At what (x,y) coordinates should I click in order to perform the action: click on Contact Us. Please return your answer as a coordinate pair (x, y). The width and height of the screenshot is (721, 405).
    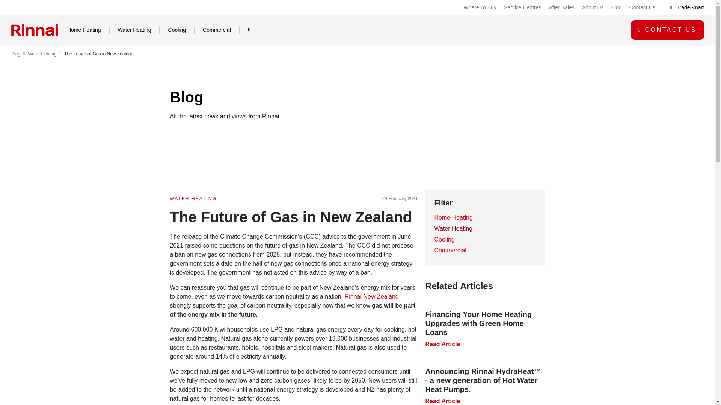
    Looking at the image, I should click on (642, 7).